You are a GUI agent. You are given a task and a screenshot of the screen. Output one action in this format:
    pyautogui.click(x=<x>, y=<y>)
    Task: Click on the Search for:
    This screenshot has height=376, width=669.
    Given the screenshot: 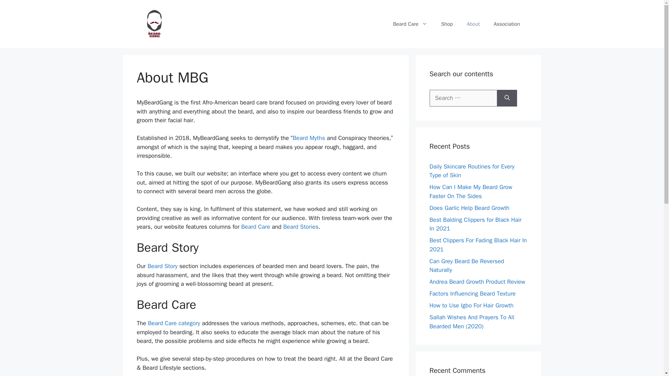 What is the action you would take?
    pyautogui.click(x=463, y=98)
    